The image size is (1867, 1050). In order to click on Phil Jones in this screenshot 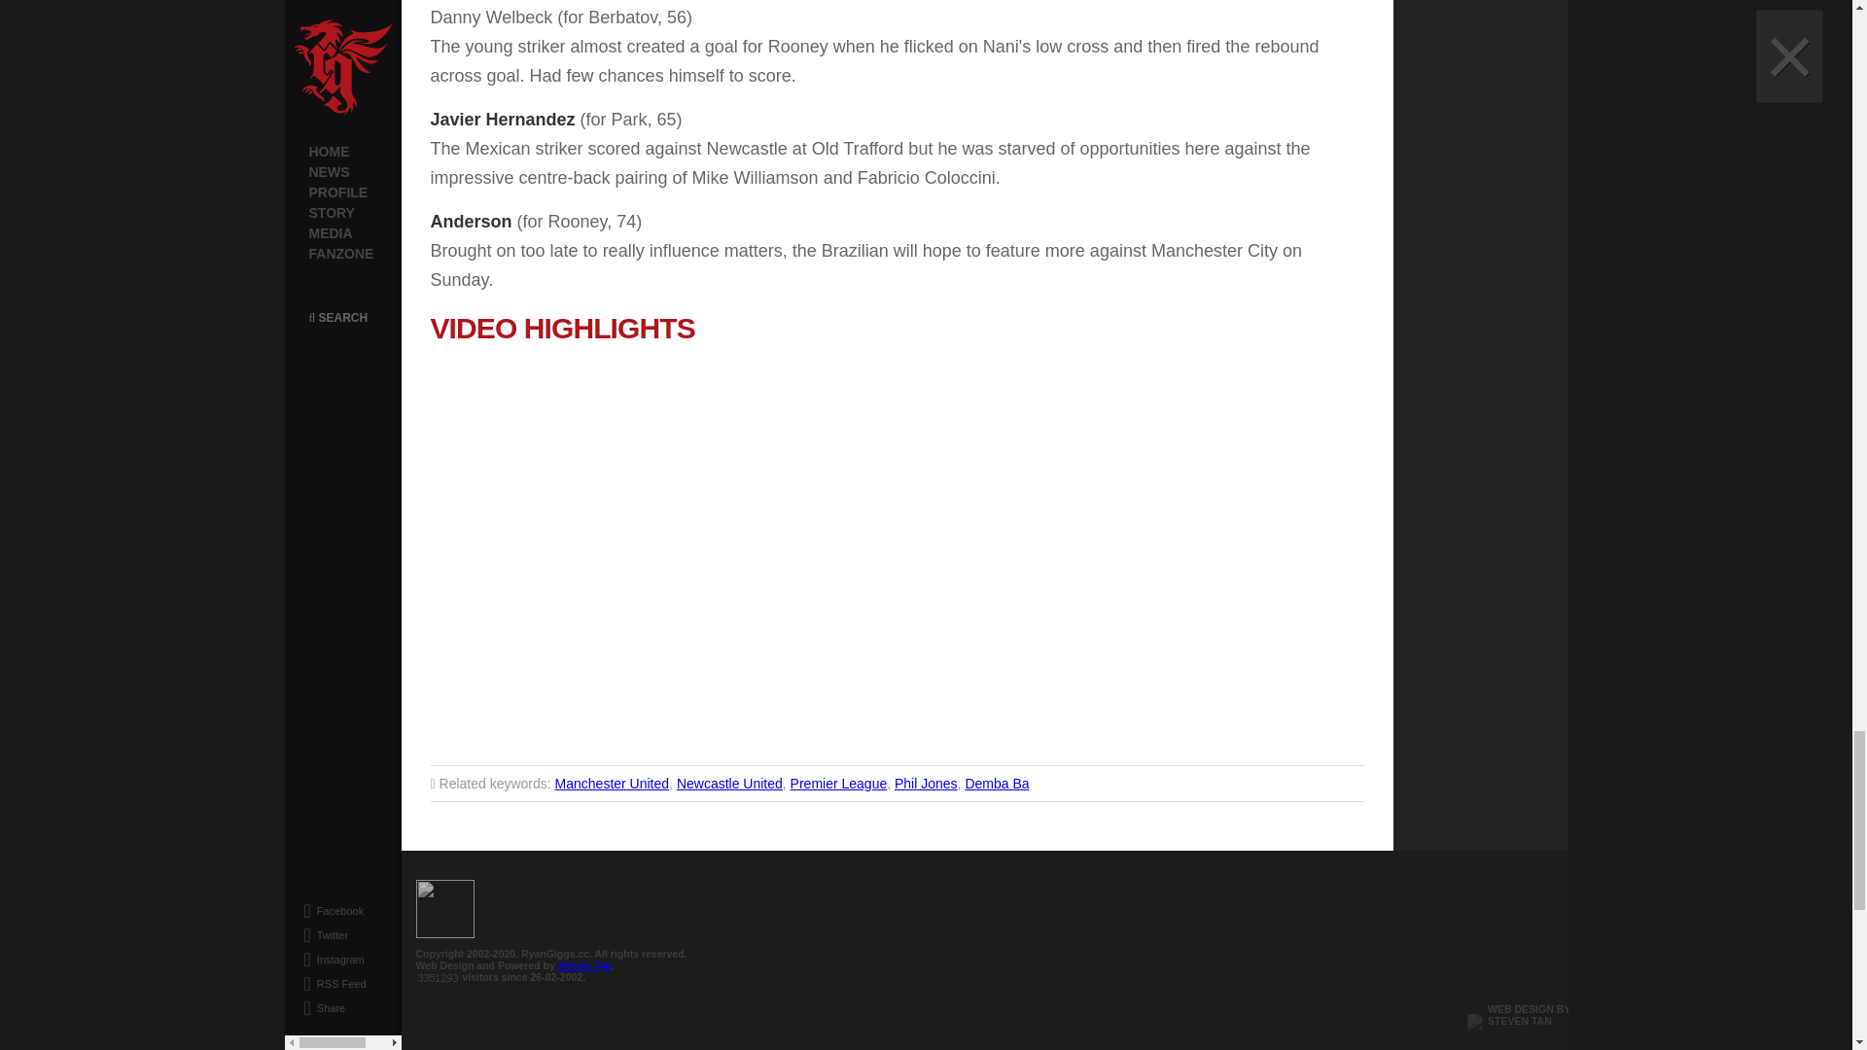, I will do `click(926, 784)`.